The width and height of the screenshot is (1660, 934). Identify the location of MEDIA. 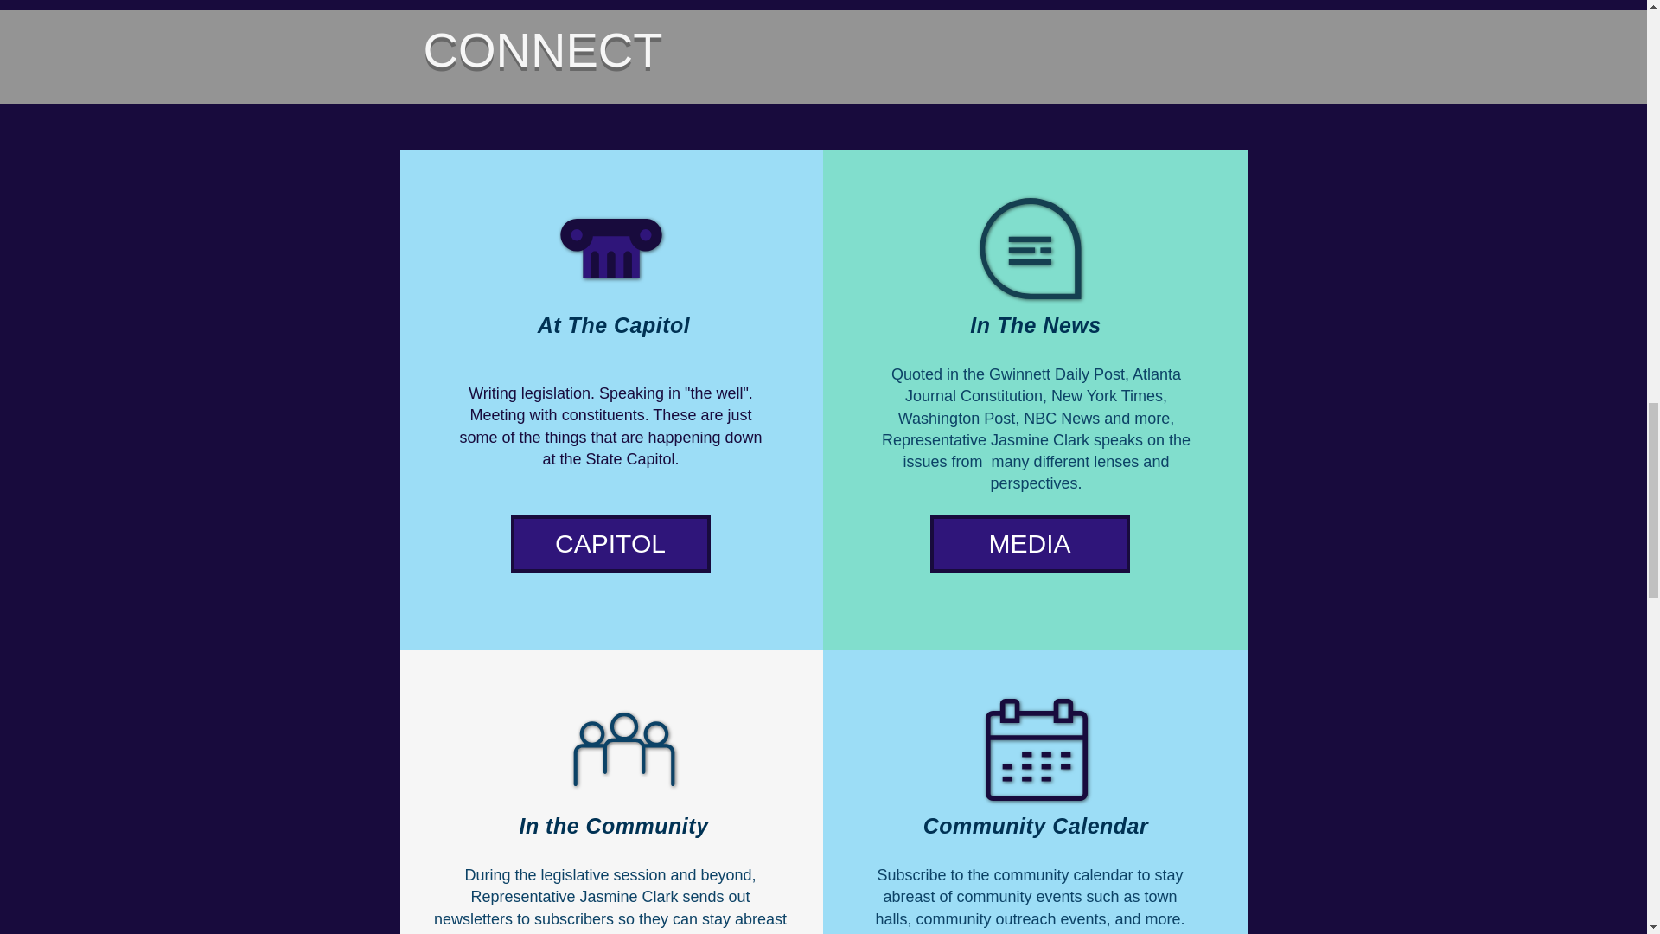
(1030, 544).